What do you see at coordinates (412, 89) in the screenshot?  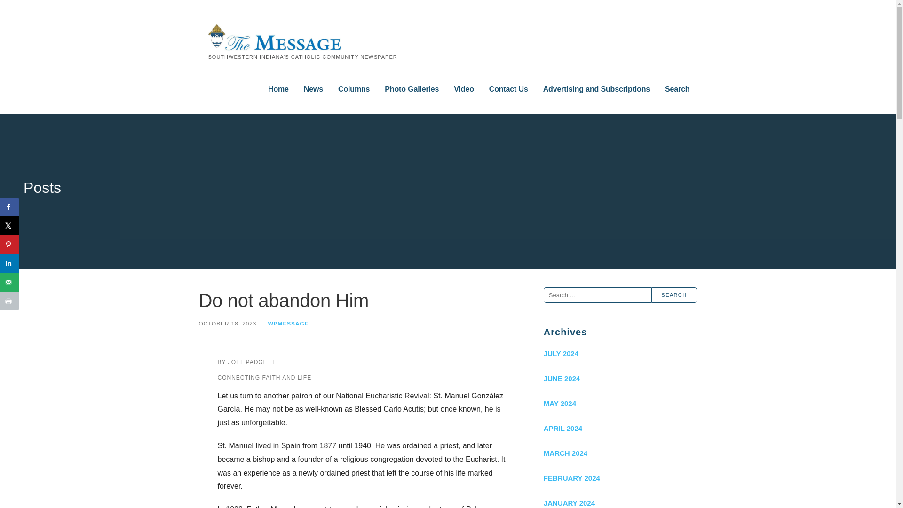 I see `Photo Galleries` at bounding box center [412, 89].